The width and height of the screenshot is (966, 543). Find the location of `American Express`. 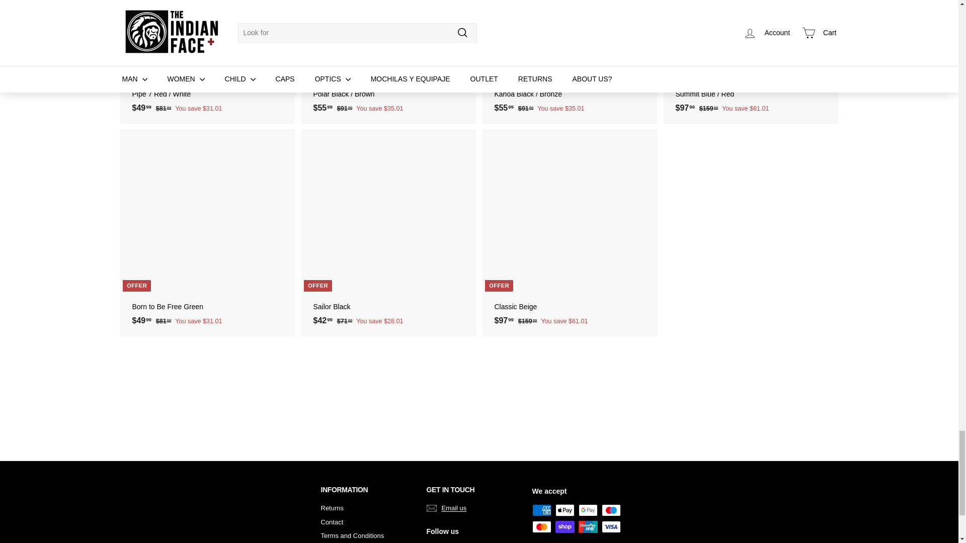

American Express is located at coordinates (541, 510).